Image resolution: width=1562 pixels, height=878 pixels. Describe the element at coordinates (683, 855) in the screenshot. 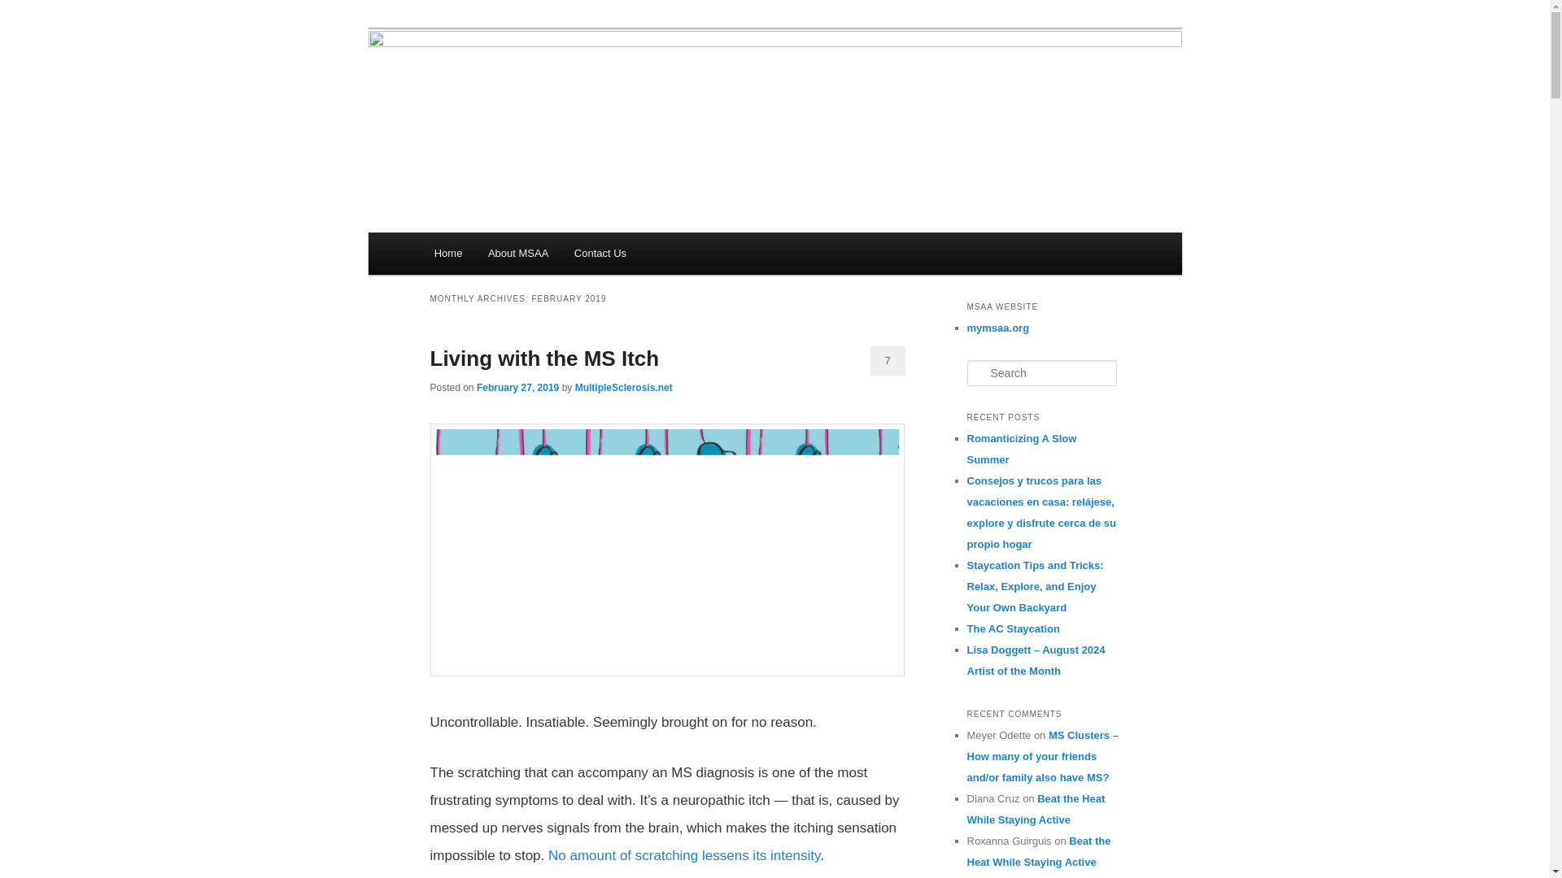

I see `No amount of scratching lessens its intensity` at that location.